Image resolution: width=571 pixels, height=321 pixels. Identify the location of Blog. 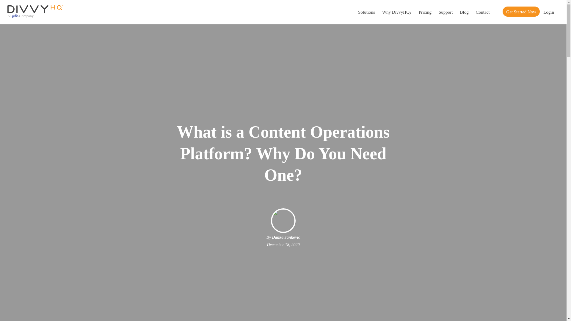
(464, 12).